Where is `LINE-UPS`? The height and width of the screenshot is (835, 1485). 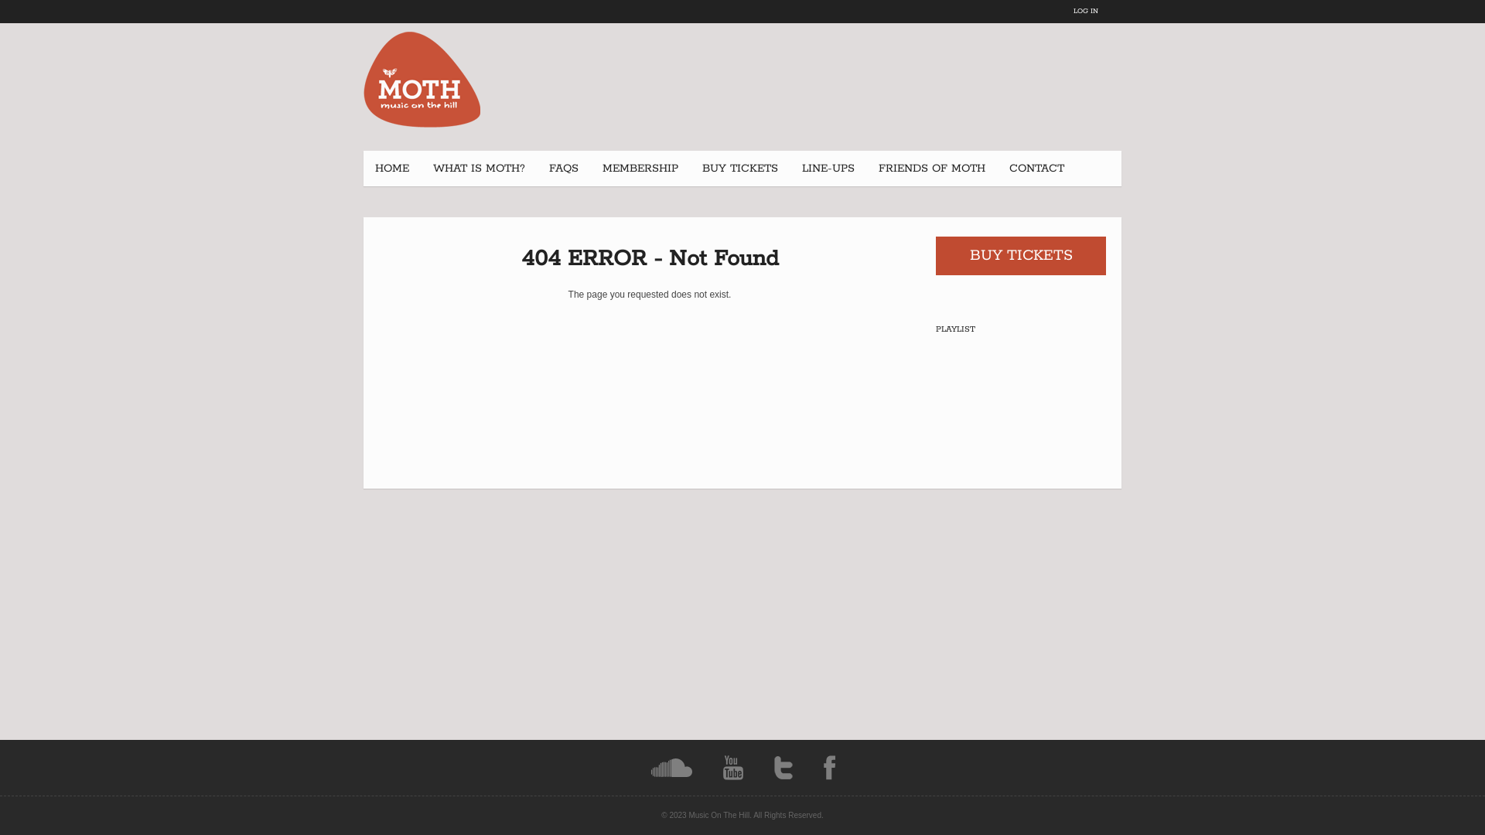 LINE-UPS is located at coordinates (828, 169).